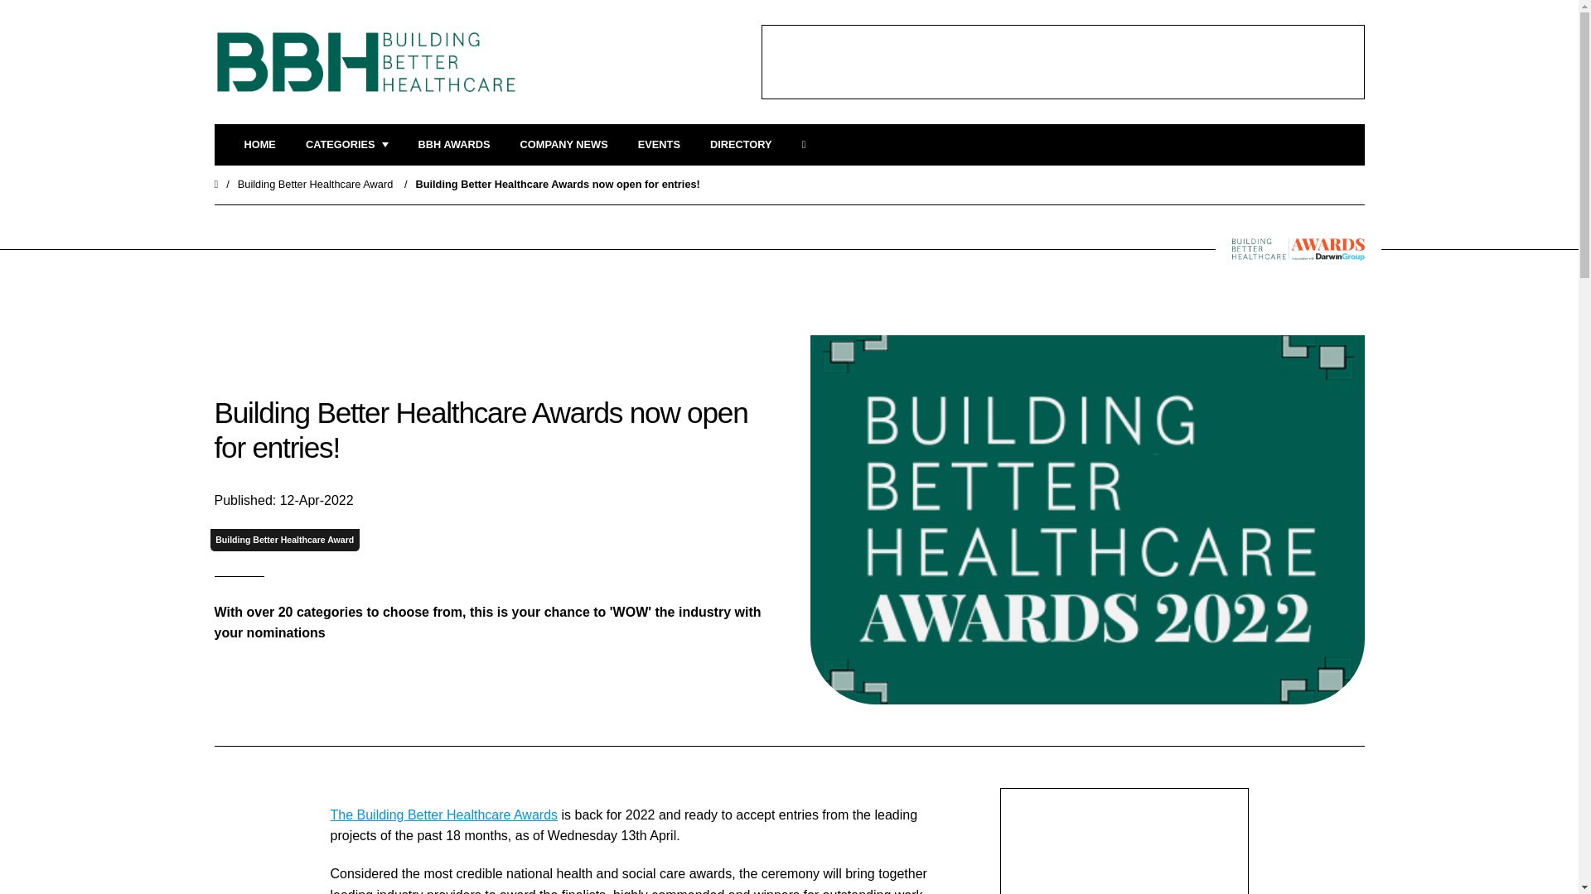 The height and width of the screenshot is (894, 1591). Describe the element at coordinates (741, 145) in the screenshot. I see `Directory` at that location.